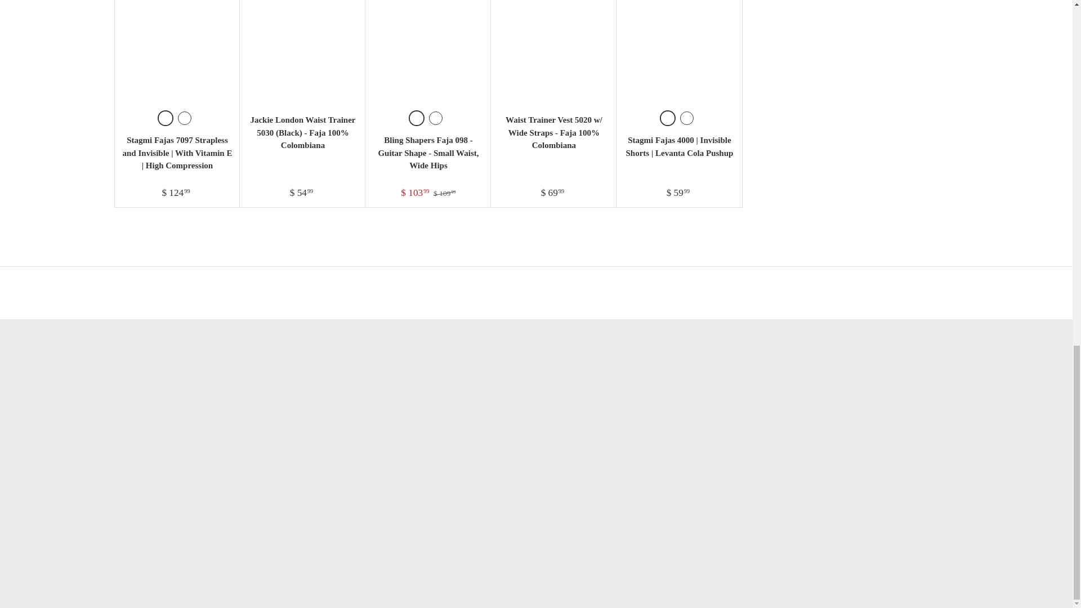 The width and height of the screenshot is (1081, 608). Describe the element at coordinates (166, 118) in the screenshot. I see `Black` at that location.